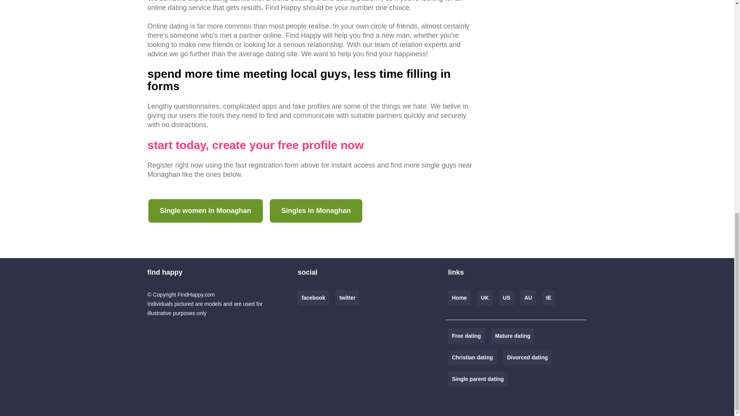 This screenshot has width=740, height=416. Describe the element at coordinates (478, 379) in the screenshot. I see `Single parent dating` at that location.